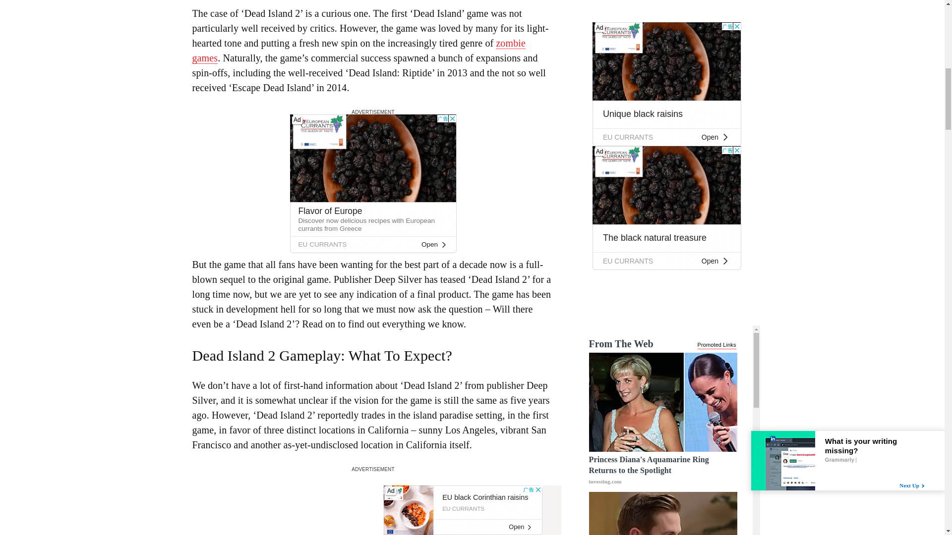 The width and height of the screenshot is (952, 535). Describe the element at coordinates (358, 51) in the screenshot. I see `zombie games` at that location.